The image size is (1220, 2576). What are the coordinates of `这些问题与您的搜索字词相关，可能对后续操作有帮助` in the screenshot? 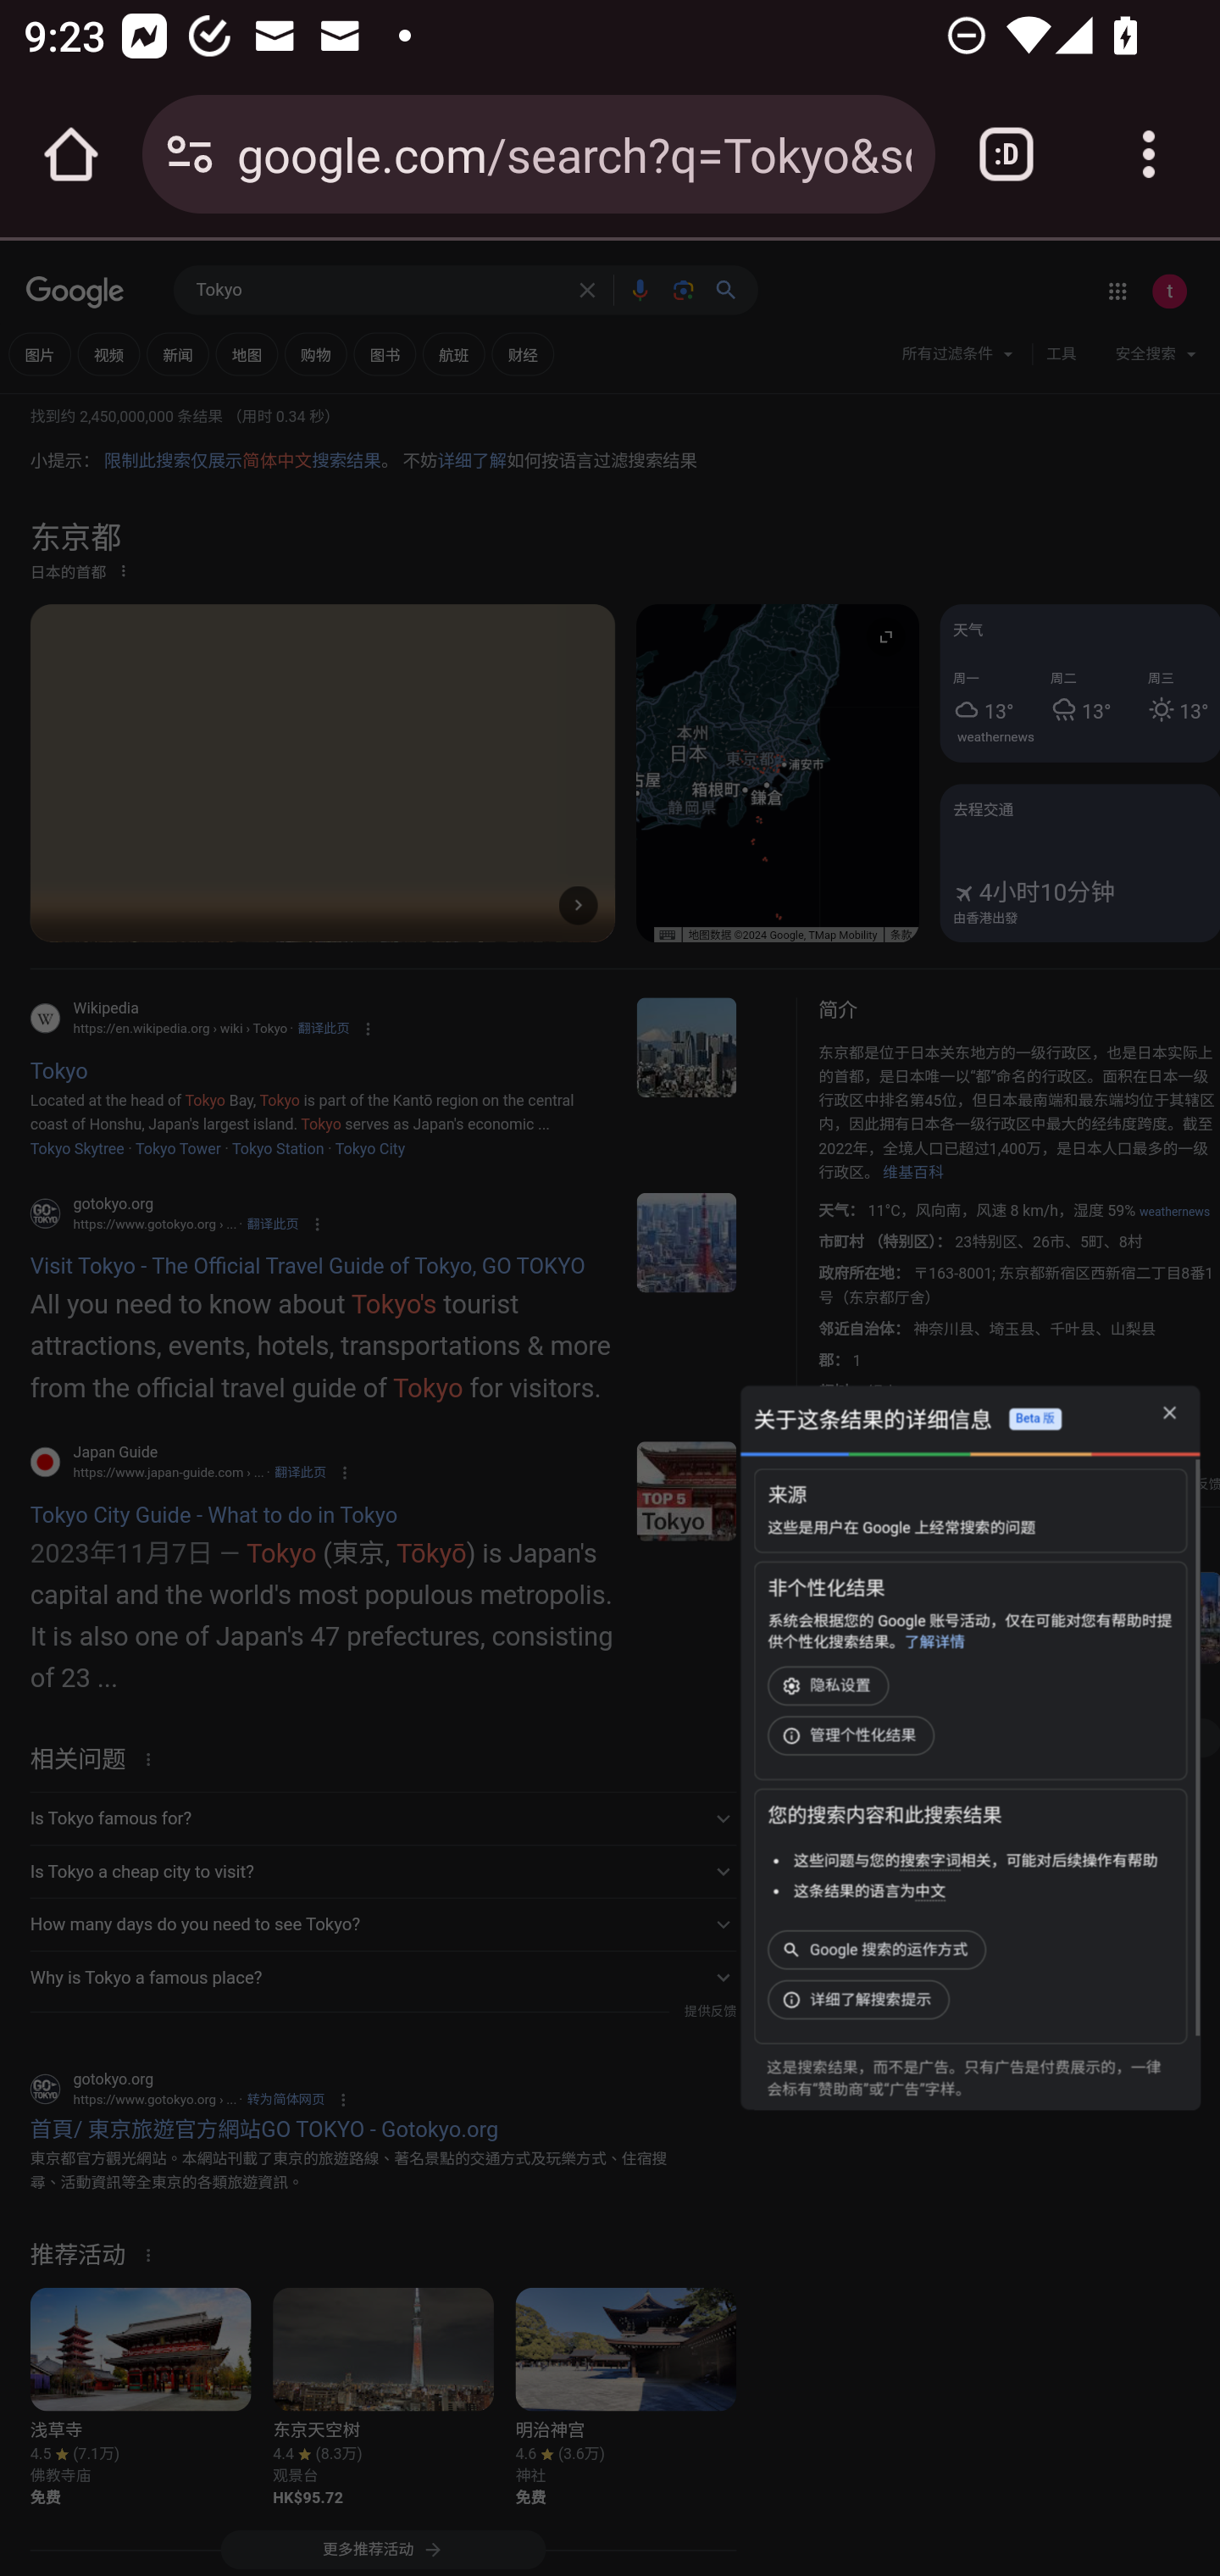 It's located at (974, 1859).